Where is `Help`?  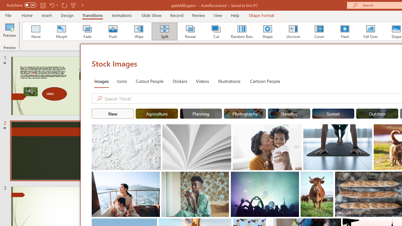 Help is located at coordinates (235, 15).